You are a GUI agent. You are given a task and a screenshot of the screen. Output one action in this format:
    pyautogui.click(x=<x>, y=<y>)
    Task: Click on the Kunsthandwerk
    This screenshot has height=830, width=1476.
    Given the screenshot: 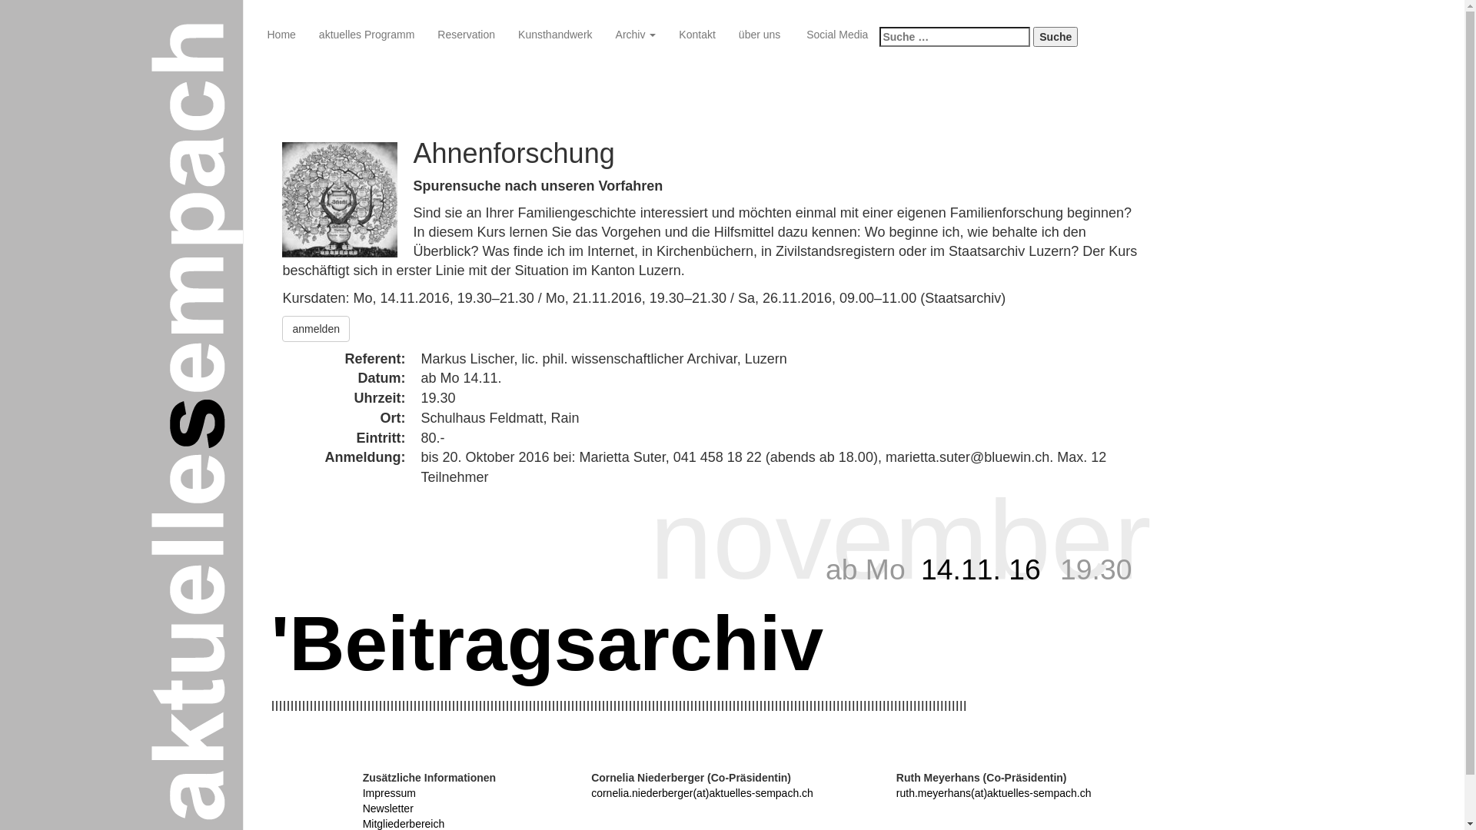 What is the action you would take?
    pyautogui.click(x=555, y=35)
    